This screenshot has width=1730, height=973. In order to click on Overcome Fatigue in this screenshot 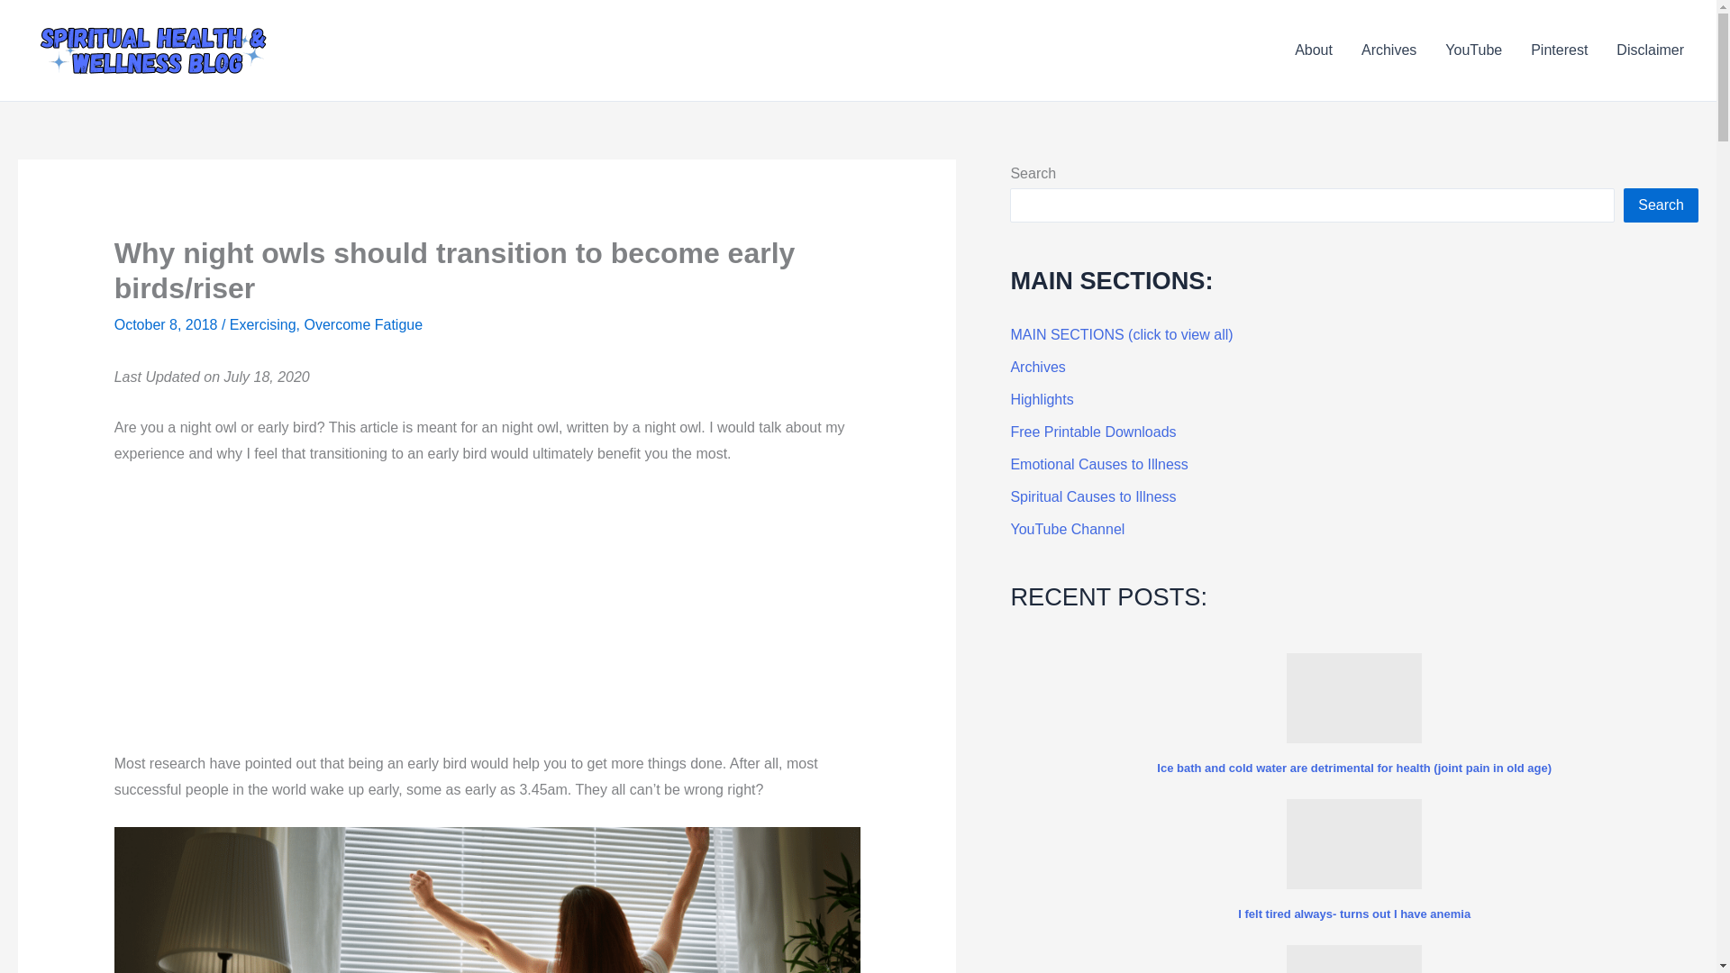, I will do `click(364, 324)`.